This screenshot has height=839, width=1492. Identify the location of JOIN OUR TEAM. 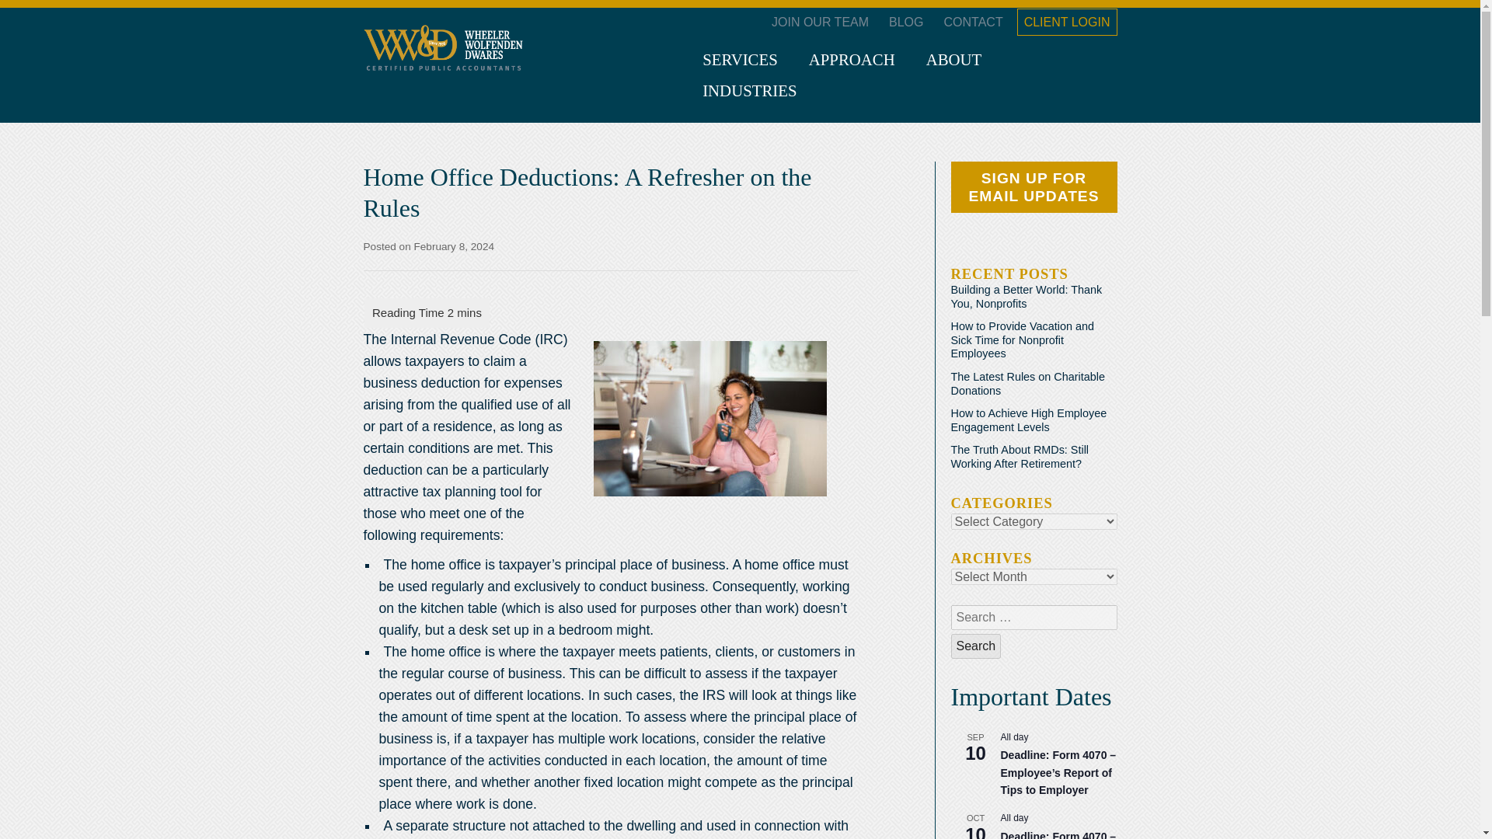
(819, 22).